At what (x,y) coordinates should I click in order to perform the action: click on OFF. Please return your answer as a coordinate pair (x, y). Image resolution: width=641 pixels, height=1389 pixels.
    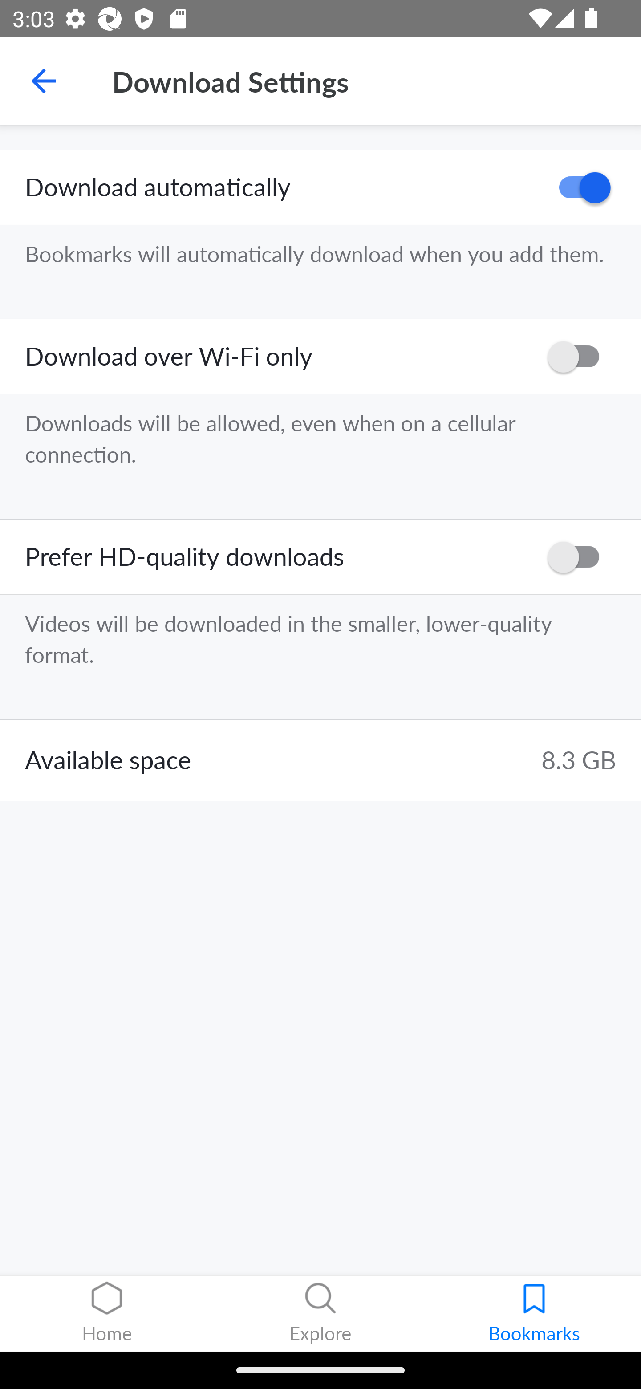
    Looking at the image, I should click on (579, 556).